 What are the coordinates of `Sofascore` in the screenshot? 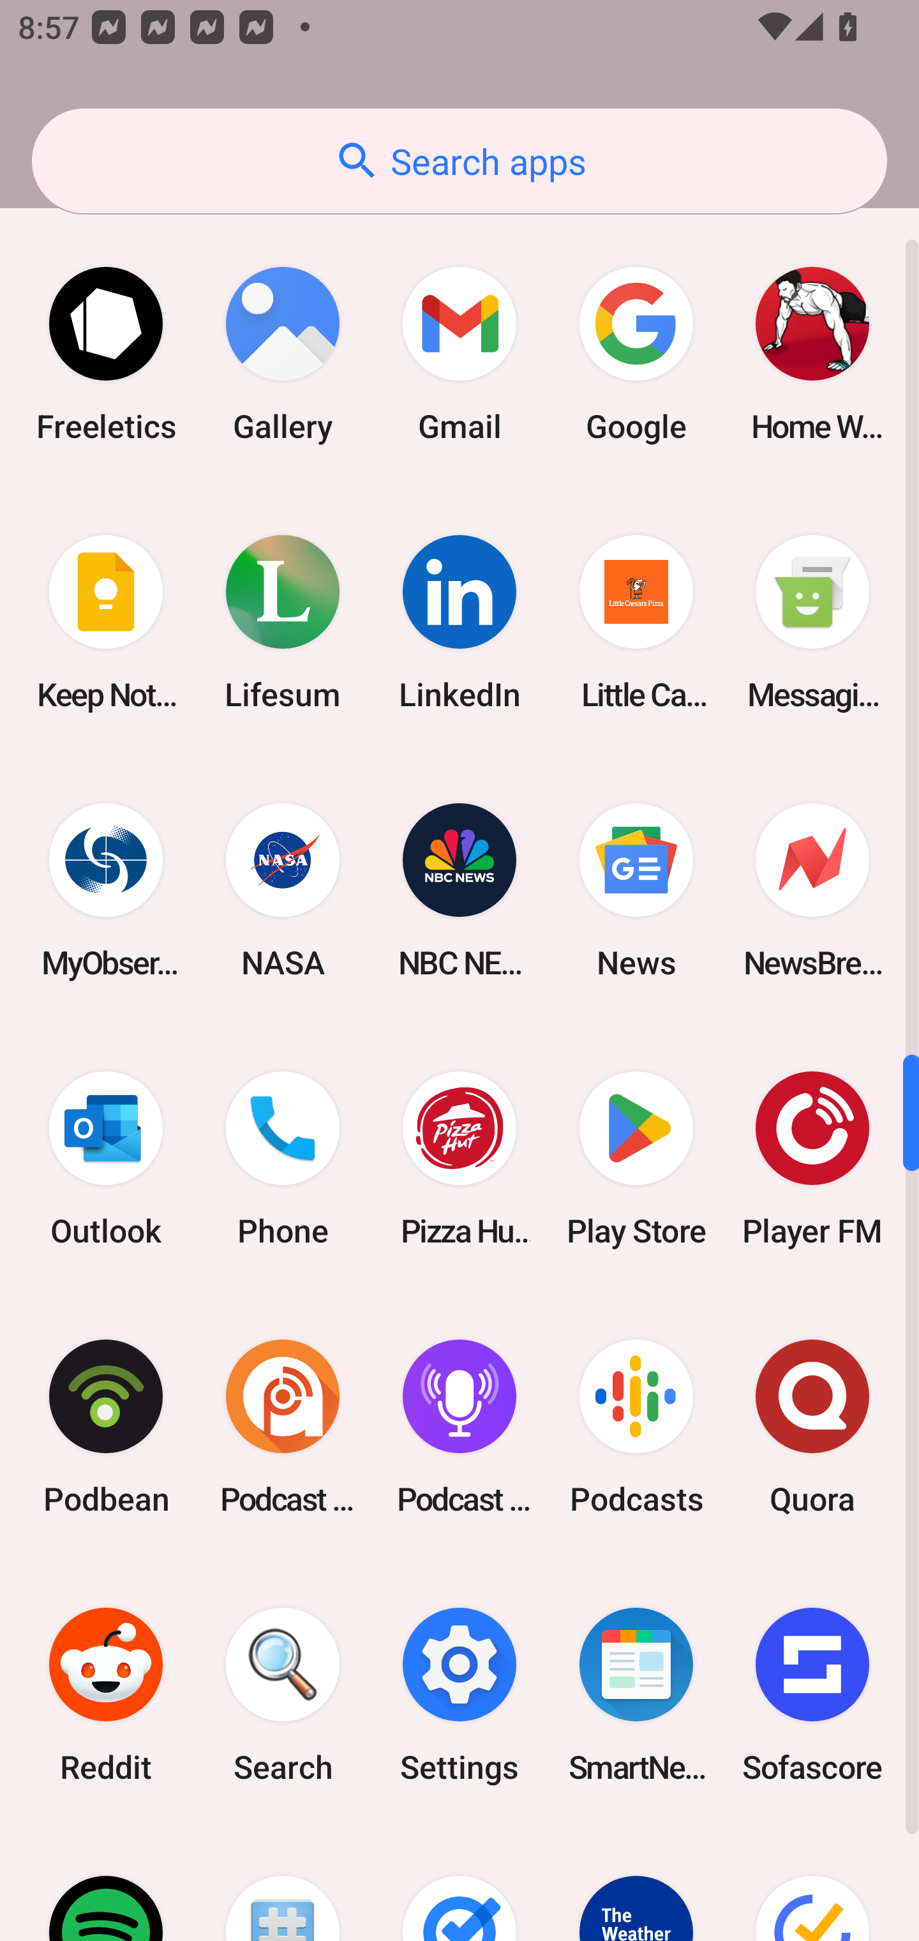 It's located at (812, 1695).